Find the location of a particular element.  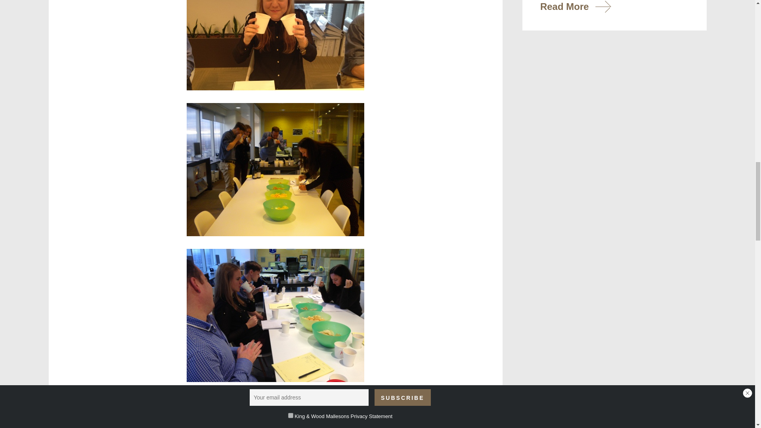

IPW Aldi2 is located at coordinates (275, 45).